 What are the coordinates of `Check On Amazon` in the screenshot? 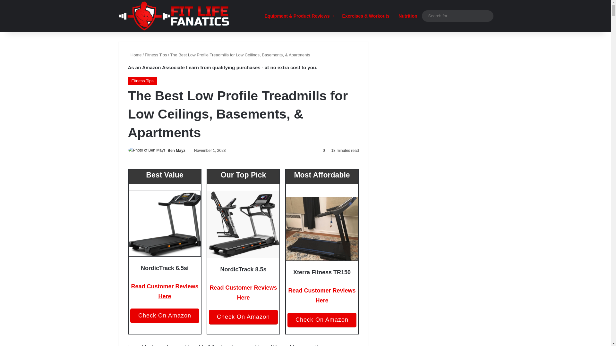 It's located at (164, 316).